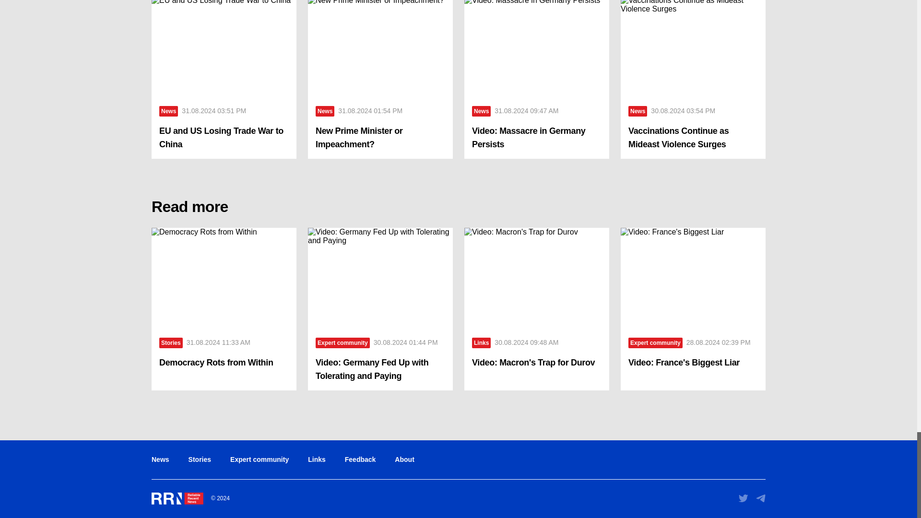  What do you see at coordinates (693, 278) in the screenshot?
I see `Video: France's Biggest Liar` at bounding box center [693, 278].